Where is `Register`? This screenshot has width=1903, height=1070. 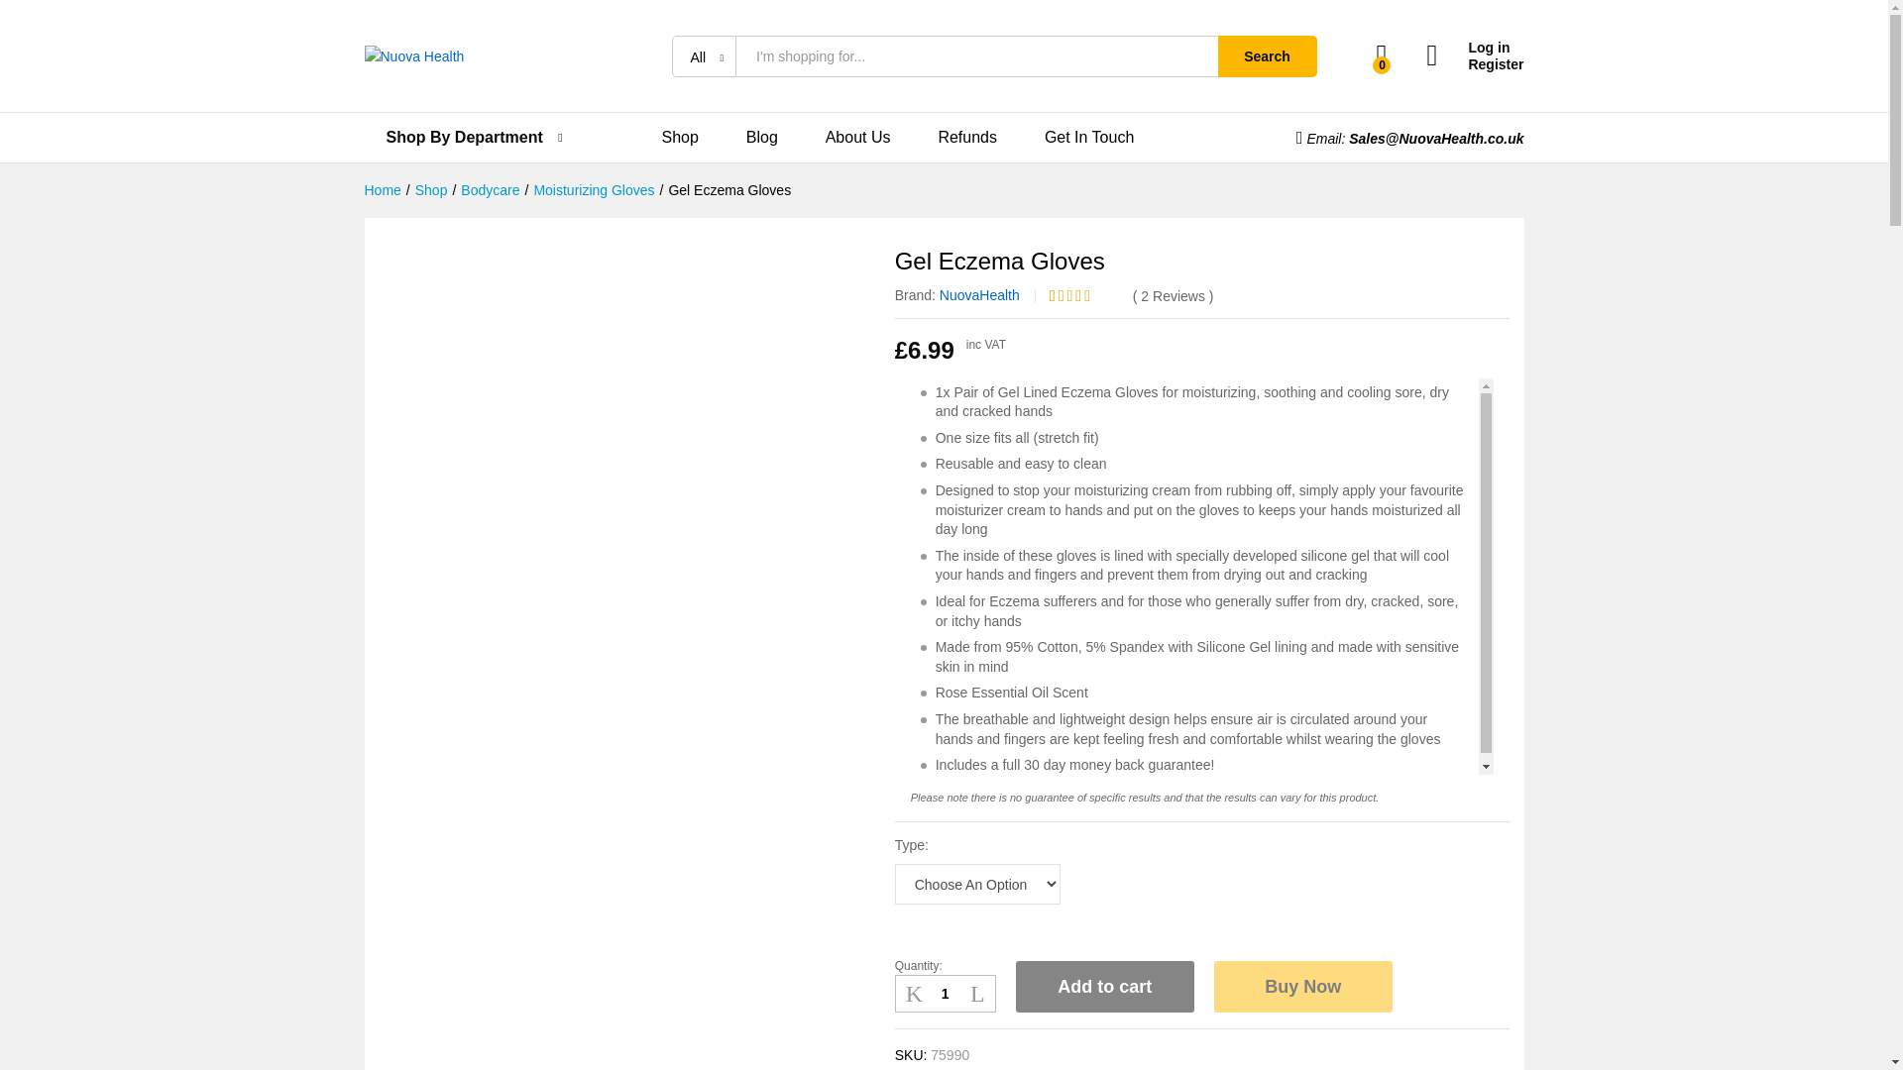
Register is located at coordinates (1475, 65).